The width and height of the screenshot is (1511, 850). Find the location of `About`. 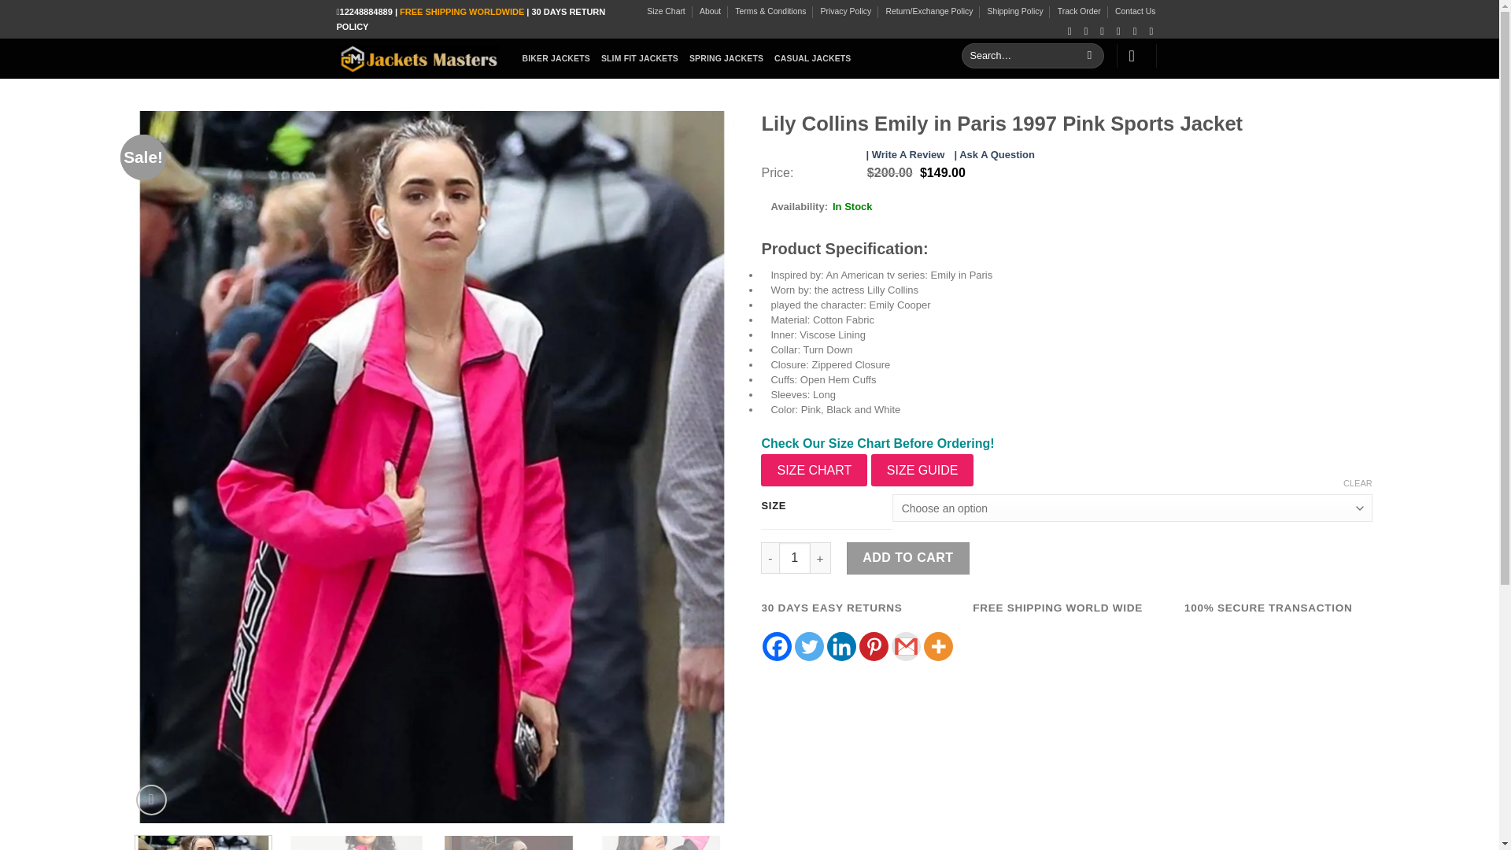

About is located at coordinates (710, 11).